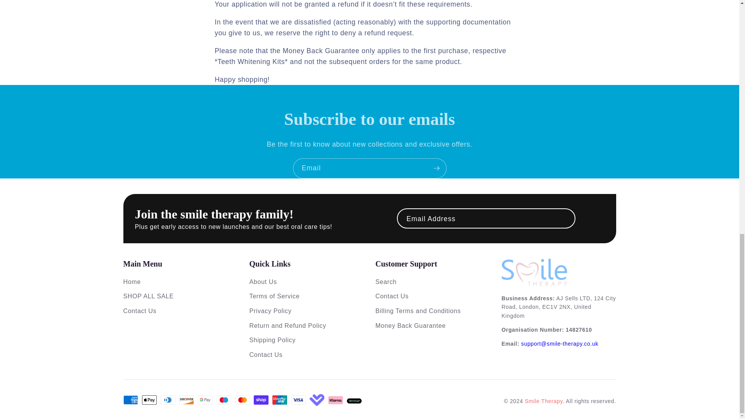 The image size is (745, 419). What do you see at coordinates (386, 282) in the screenshot?
I see `Search` at bounding box center [386, 282].